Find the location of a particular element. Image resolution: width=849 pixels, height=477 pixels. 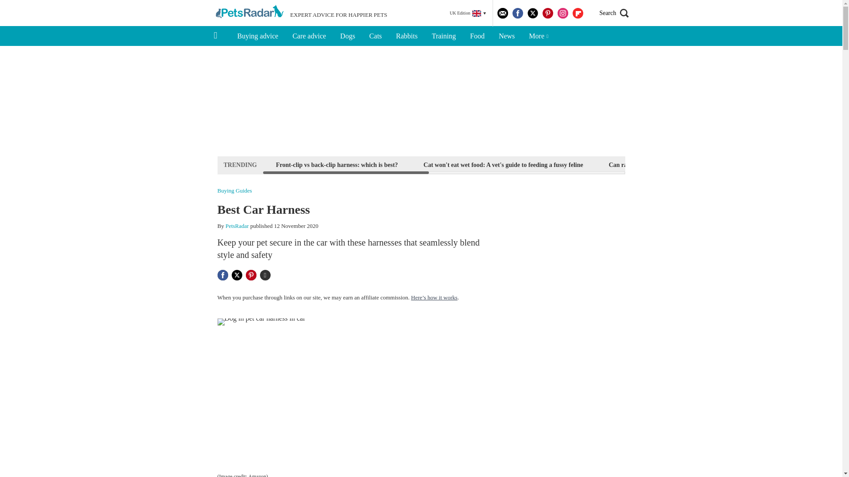

UK Edition is located at coordinates (468, 13).